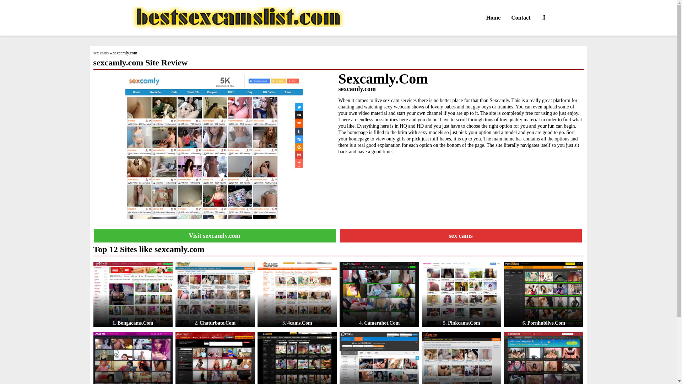  What do you see at coordinates (521, 18) in the screenshot?
I see `Contact` at bounding box center [521, 18].